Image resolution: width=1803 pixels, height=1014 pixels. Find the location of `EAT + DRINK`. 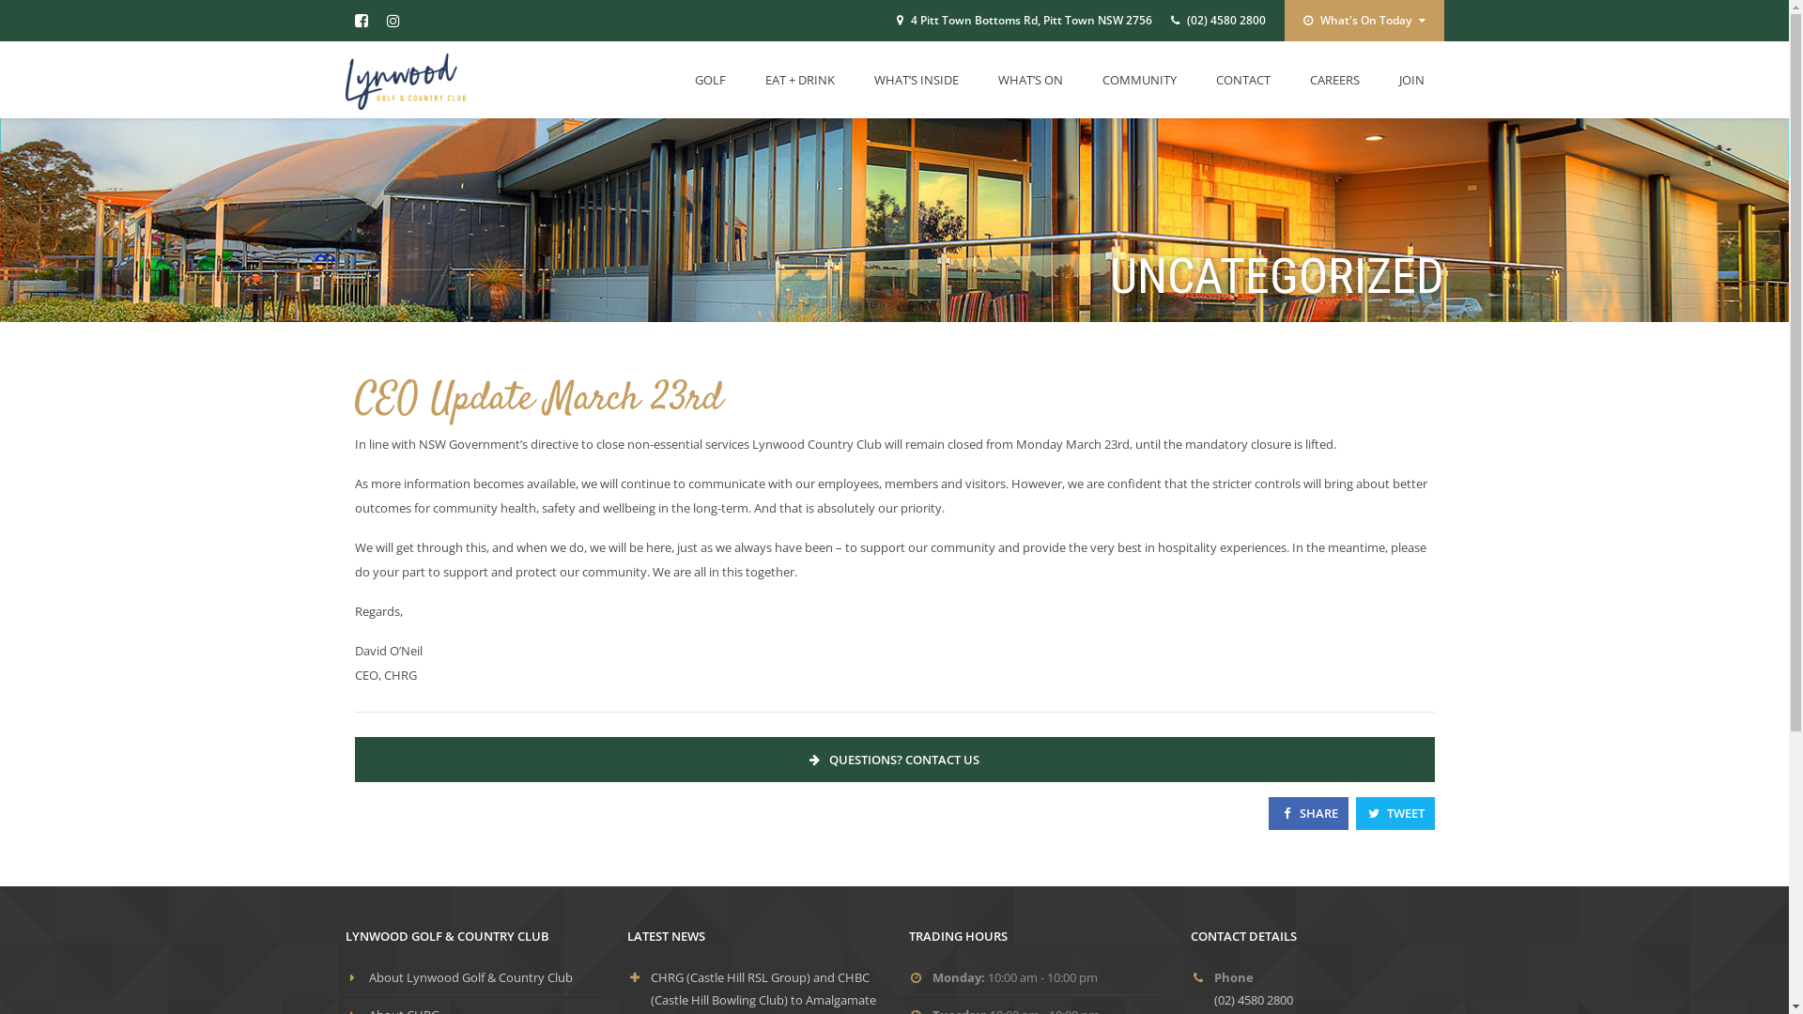

EAT + DRINK is located at coordinates (800, 80).